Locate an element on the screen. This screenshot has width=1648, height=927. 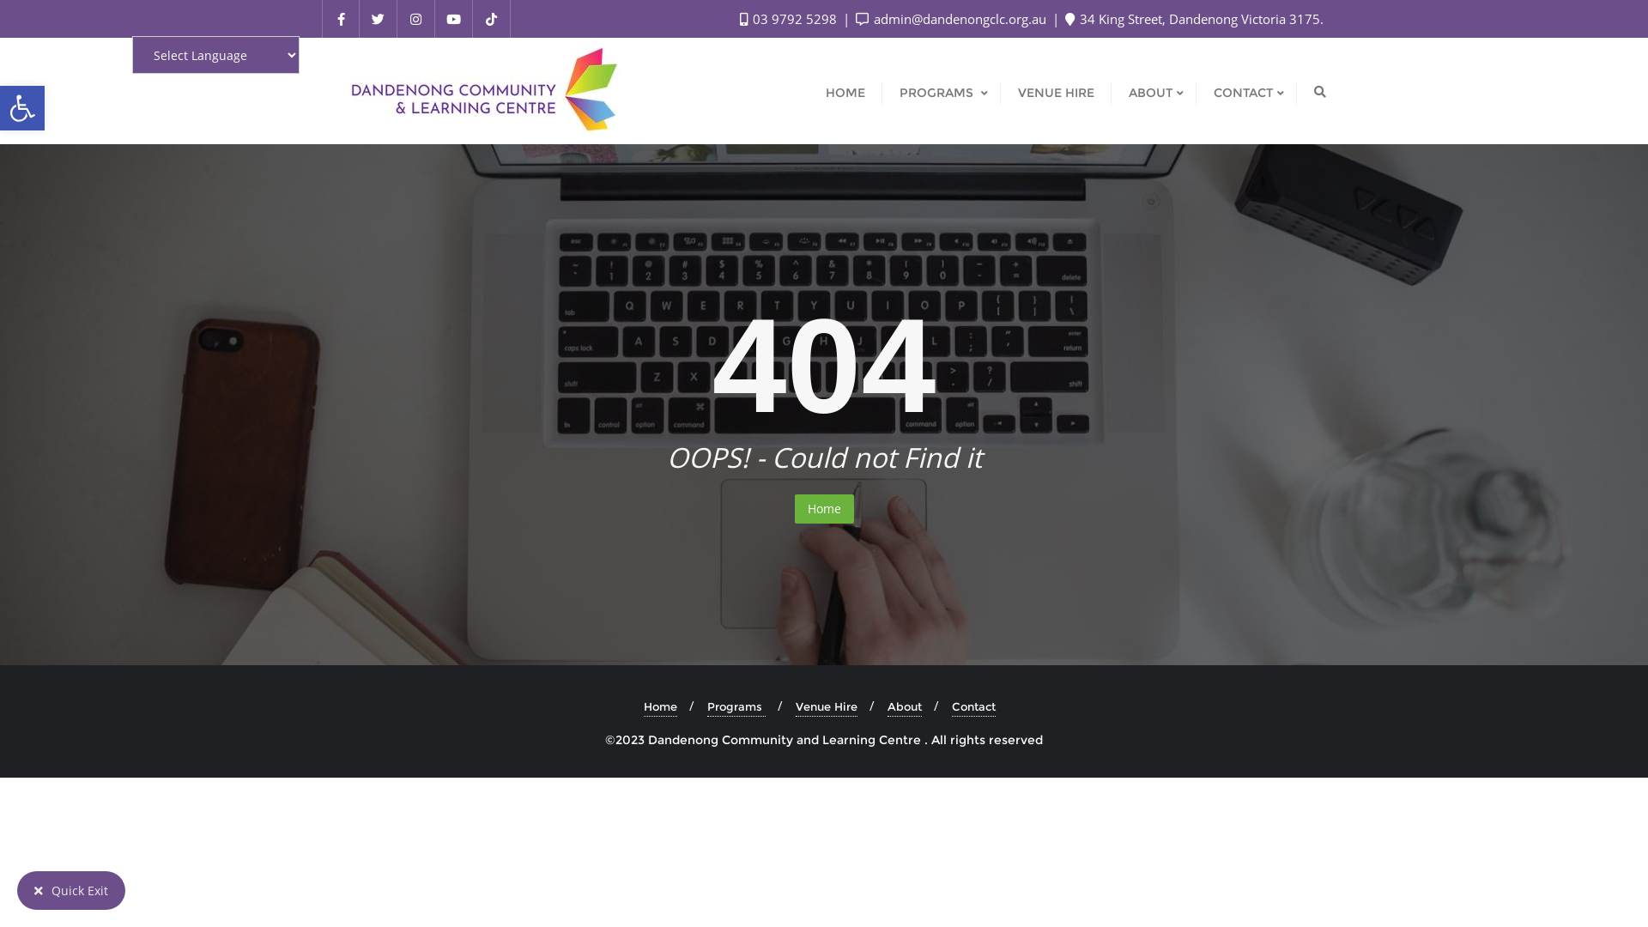
PROGRAMS  is located at coordinates (942, 91).